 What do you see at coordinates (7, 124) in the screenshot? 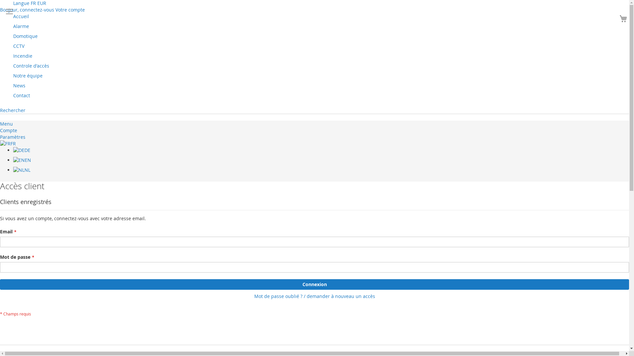
I see `Menu` at bounding box center [7, 124].